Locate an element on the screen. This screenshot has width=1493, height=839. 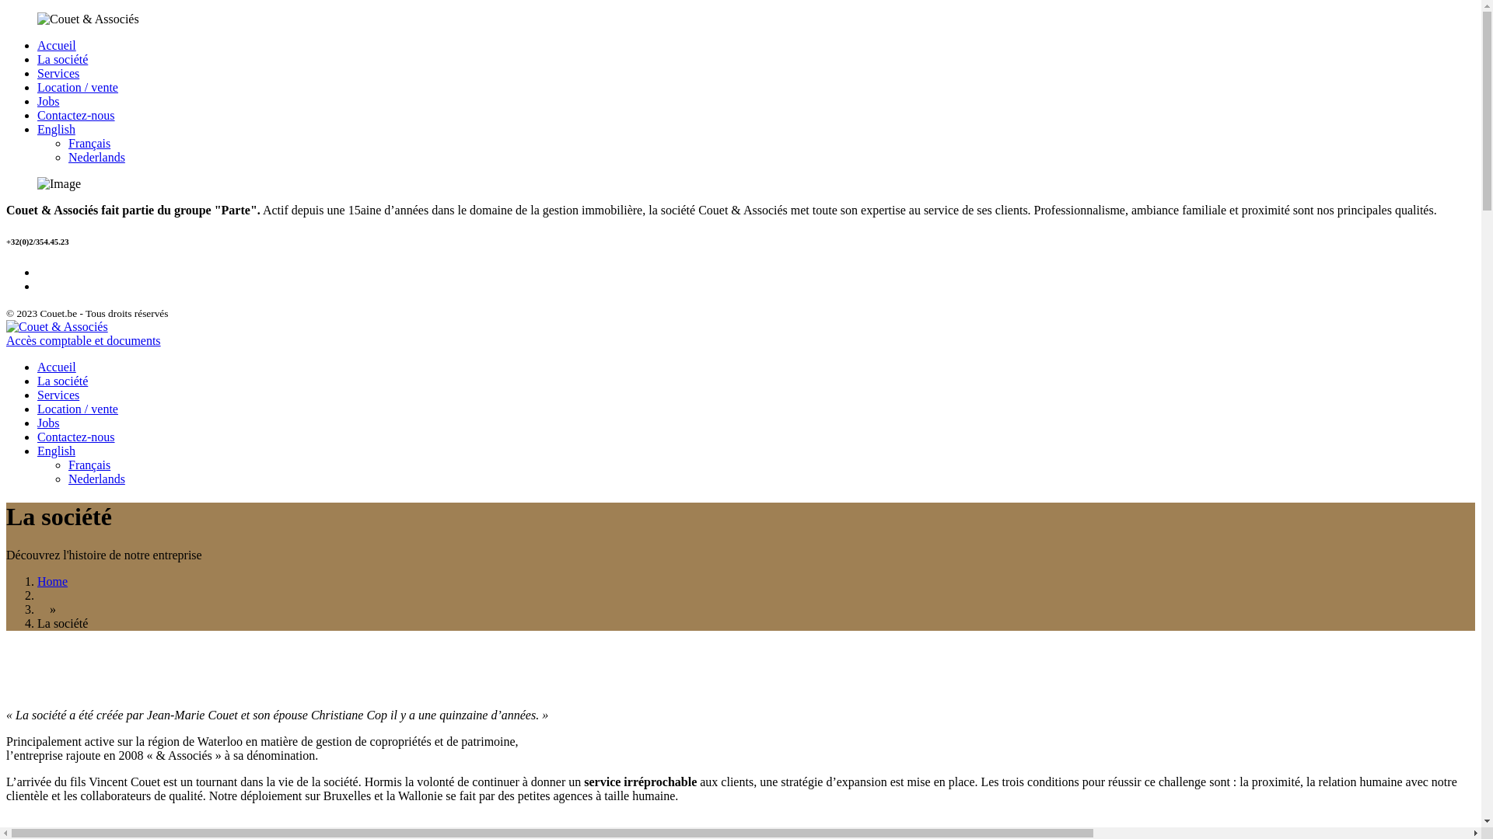
Accueil is located at coordinates (57, 45).